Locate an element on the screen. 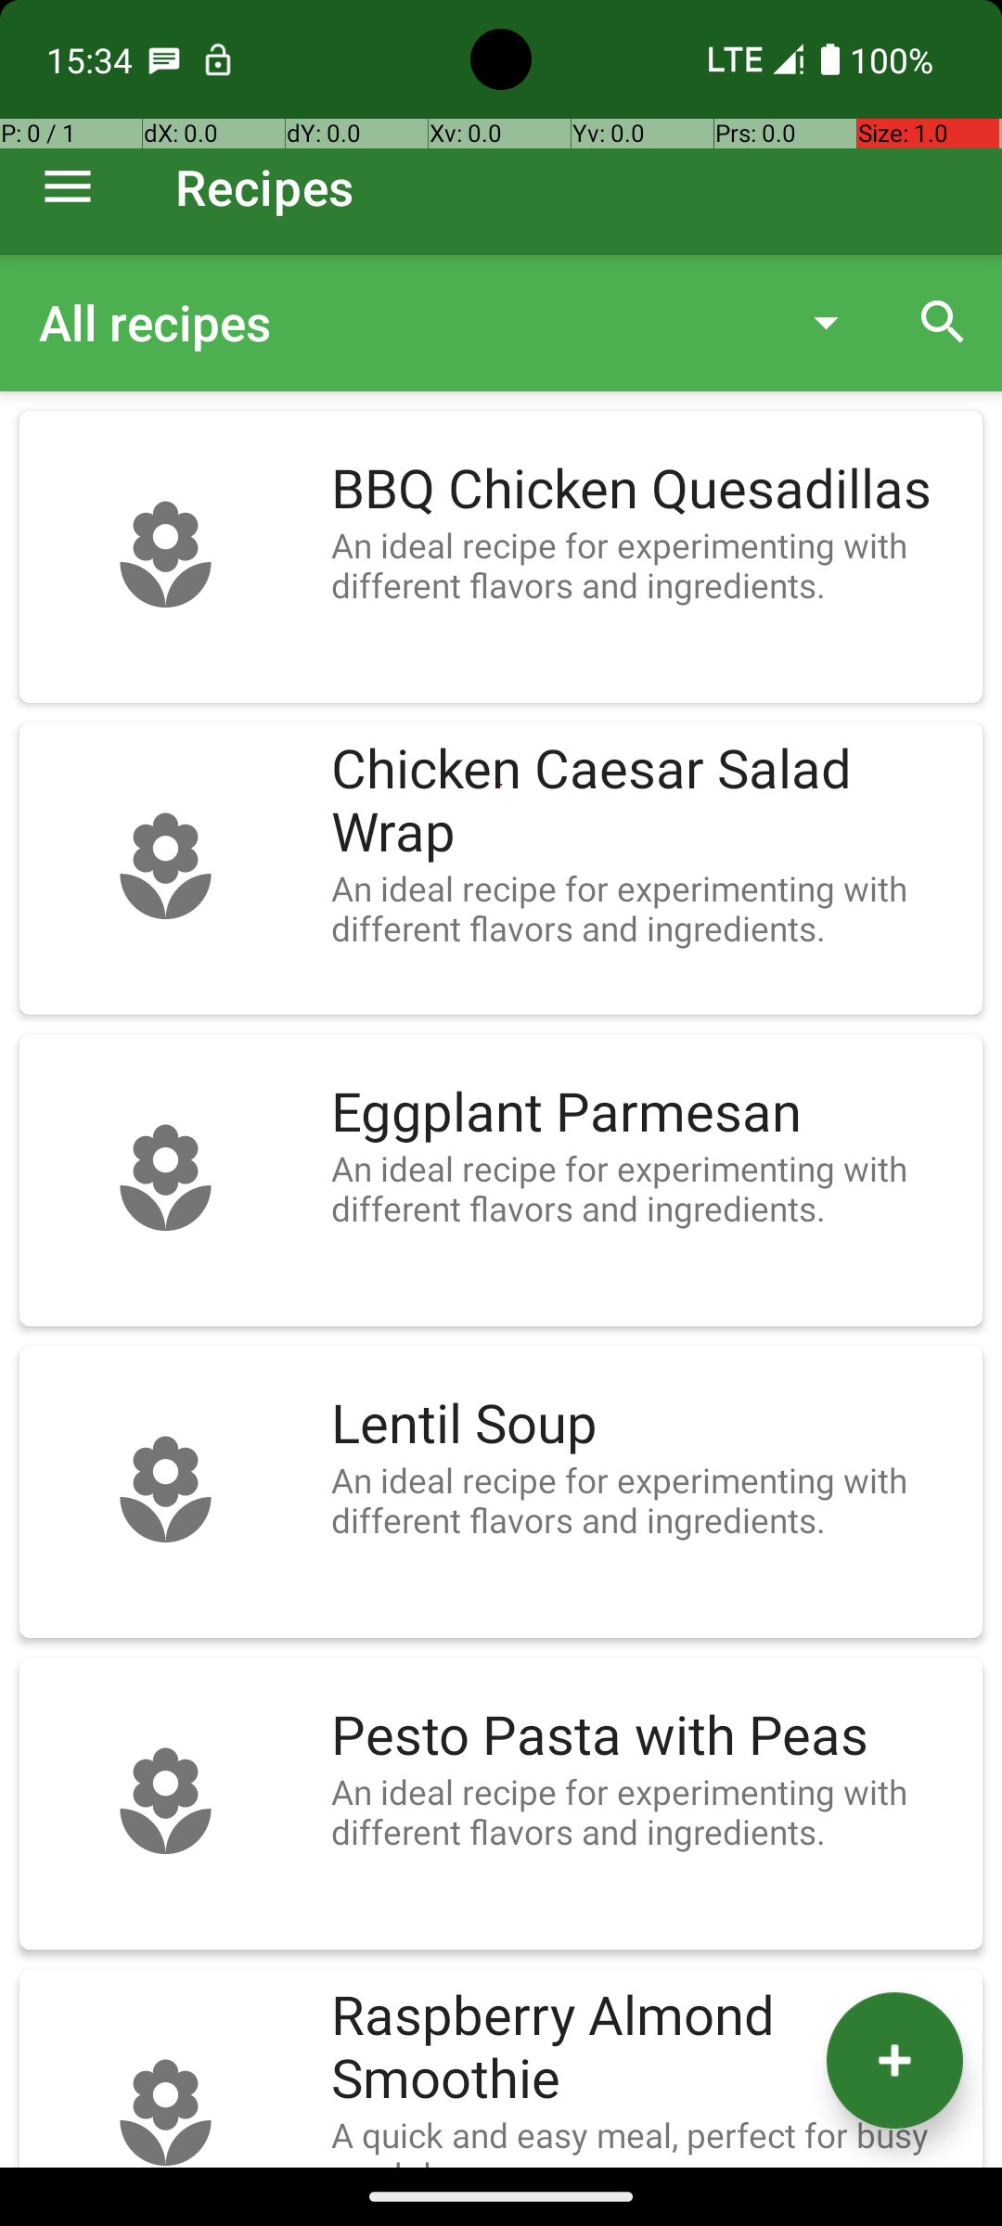  Raspberry Almond Smoothie is located at coordinates (648, 2048).